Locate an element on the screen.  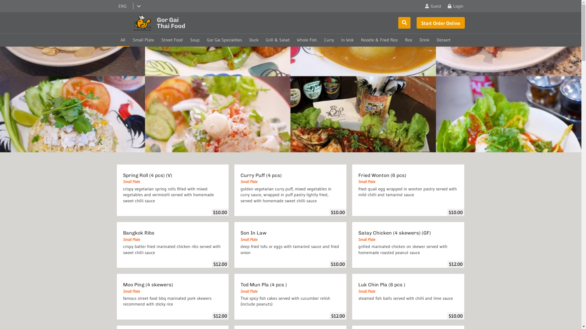
Order Online is located at coordinates (440, 23).